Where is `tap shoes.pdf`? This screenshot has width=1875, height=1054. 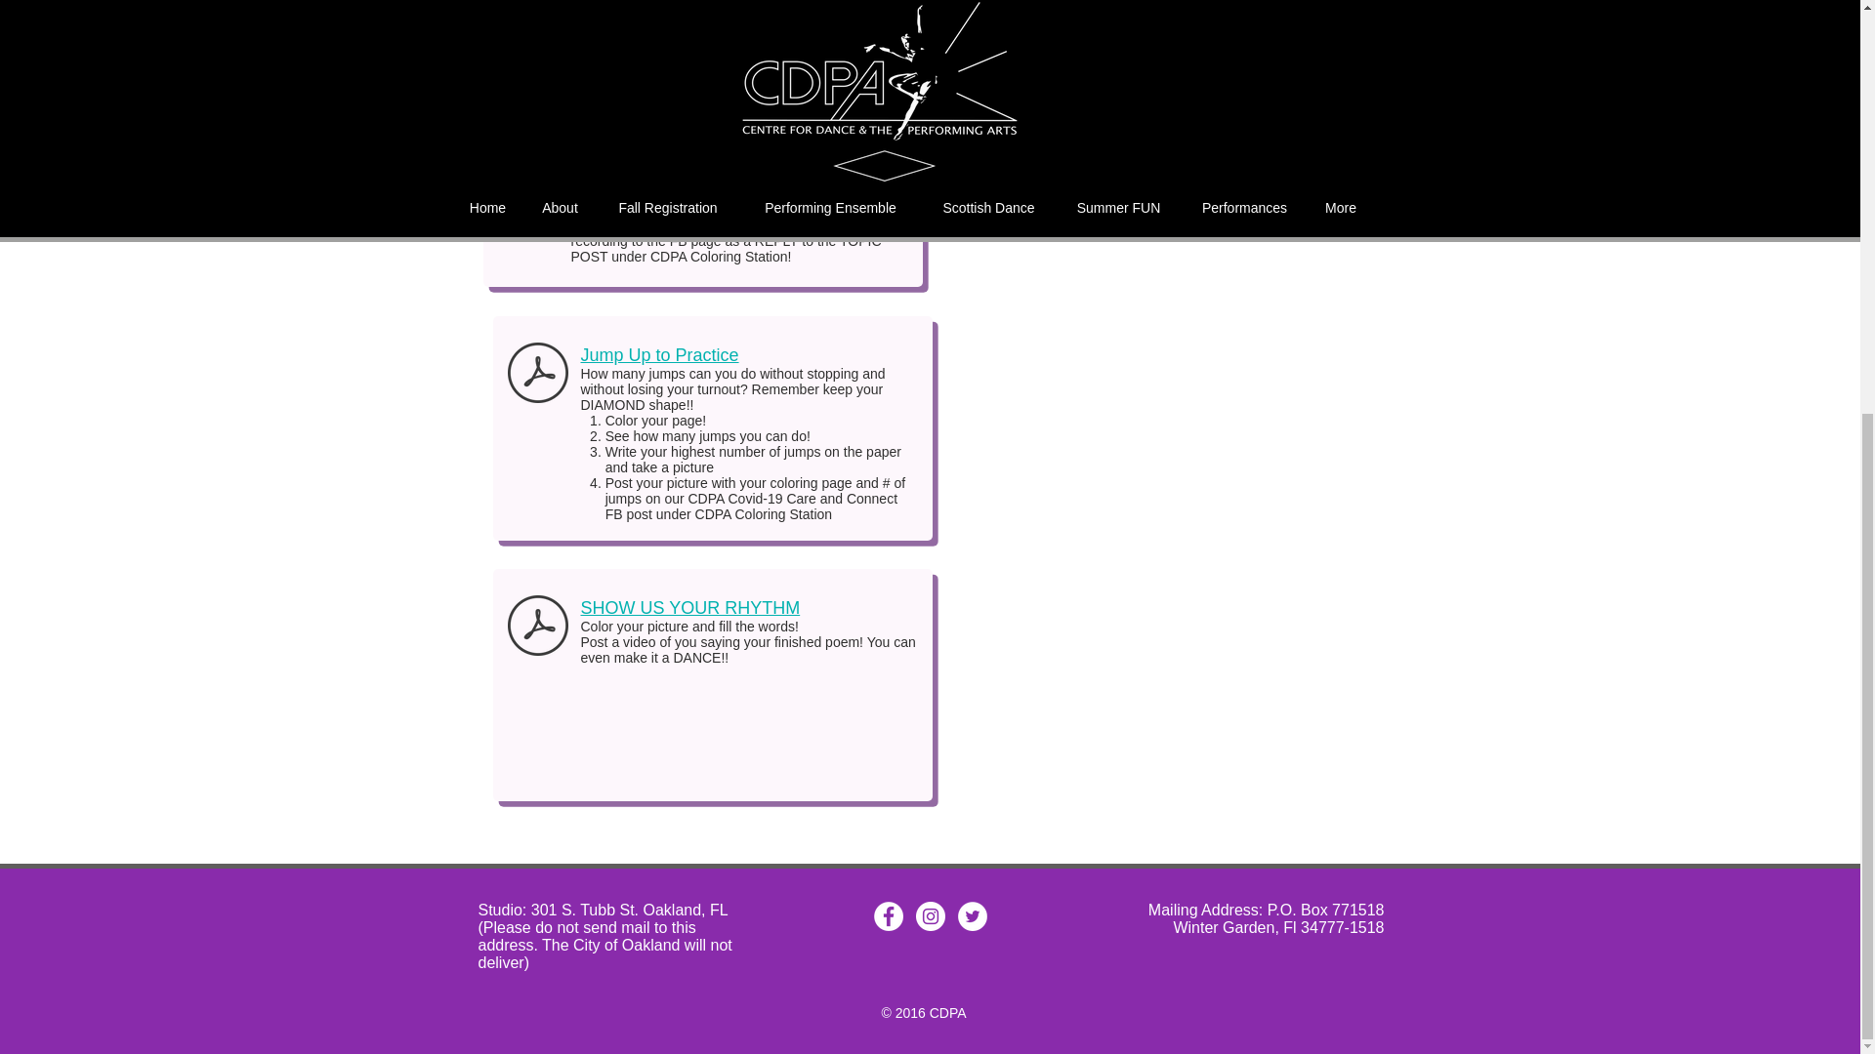
tap shoes.pdf is located at coordinates (537, 627).